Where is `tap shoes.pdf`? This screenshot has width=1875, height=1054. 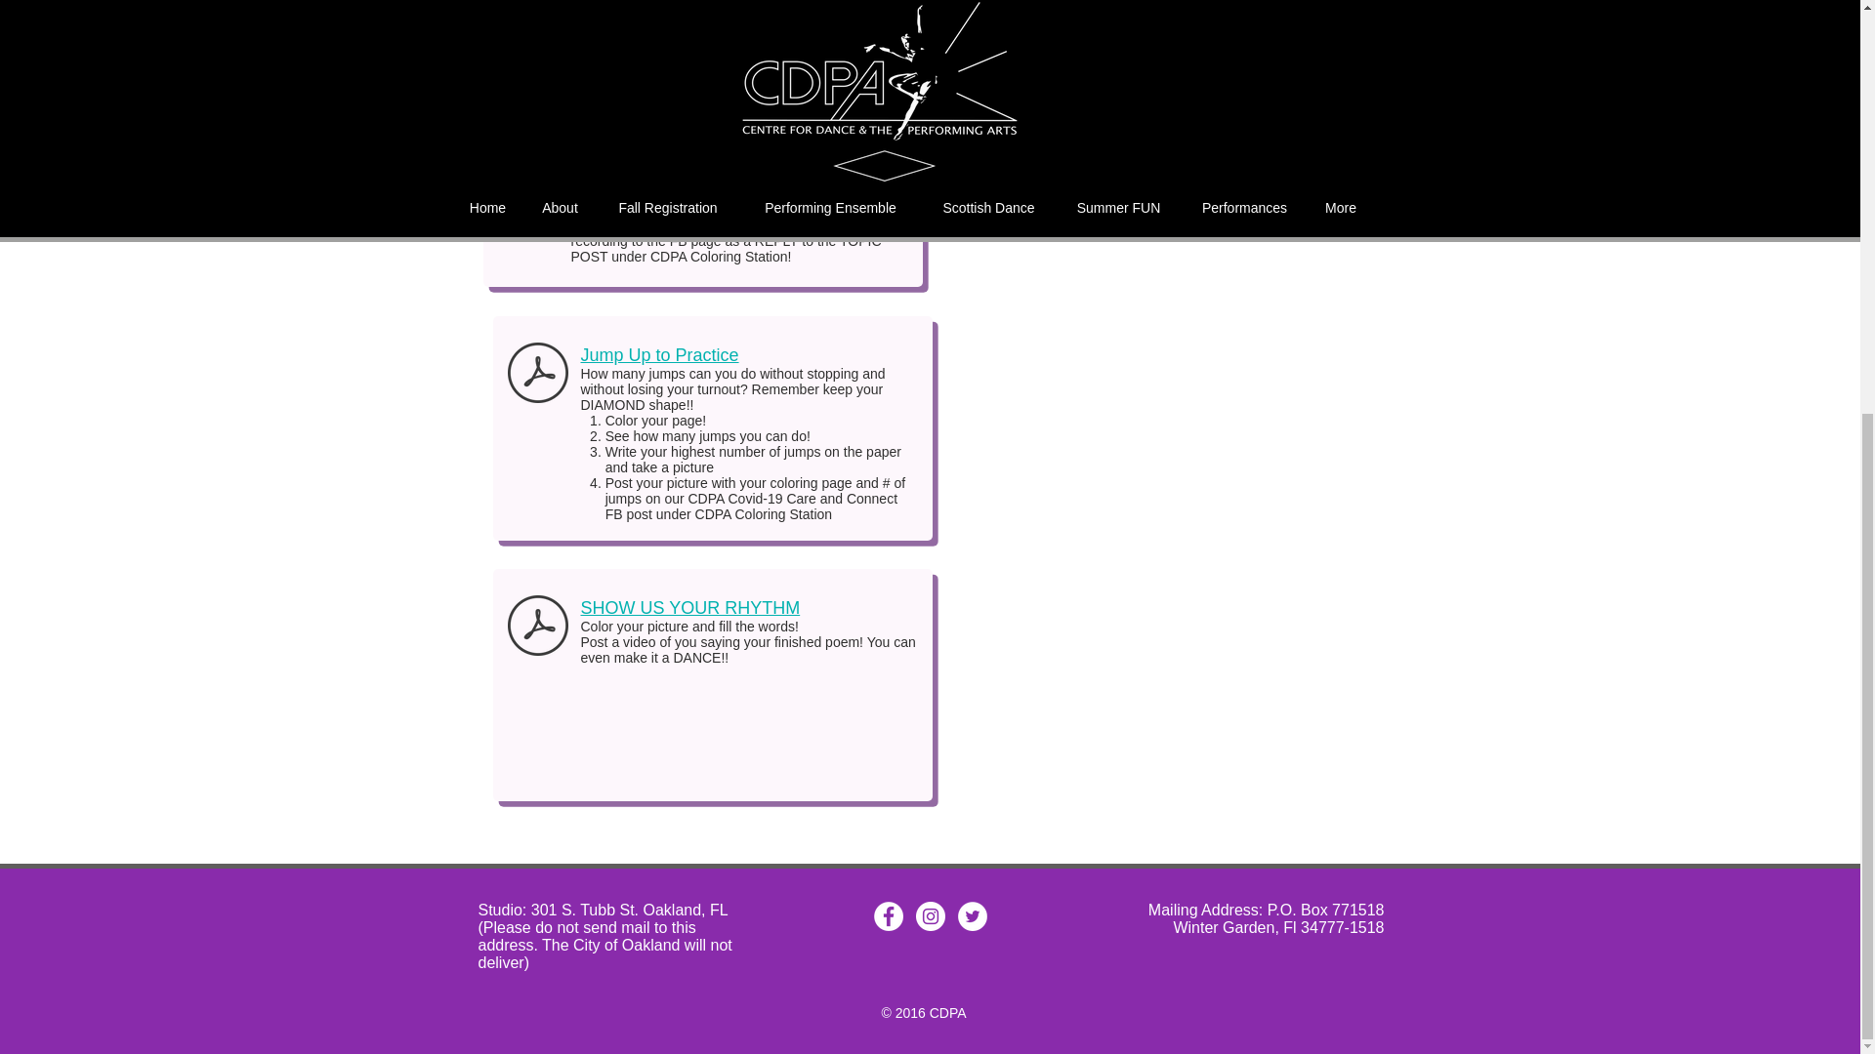
tap shoes.pdf is located at coordinates (537, 627).